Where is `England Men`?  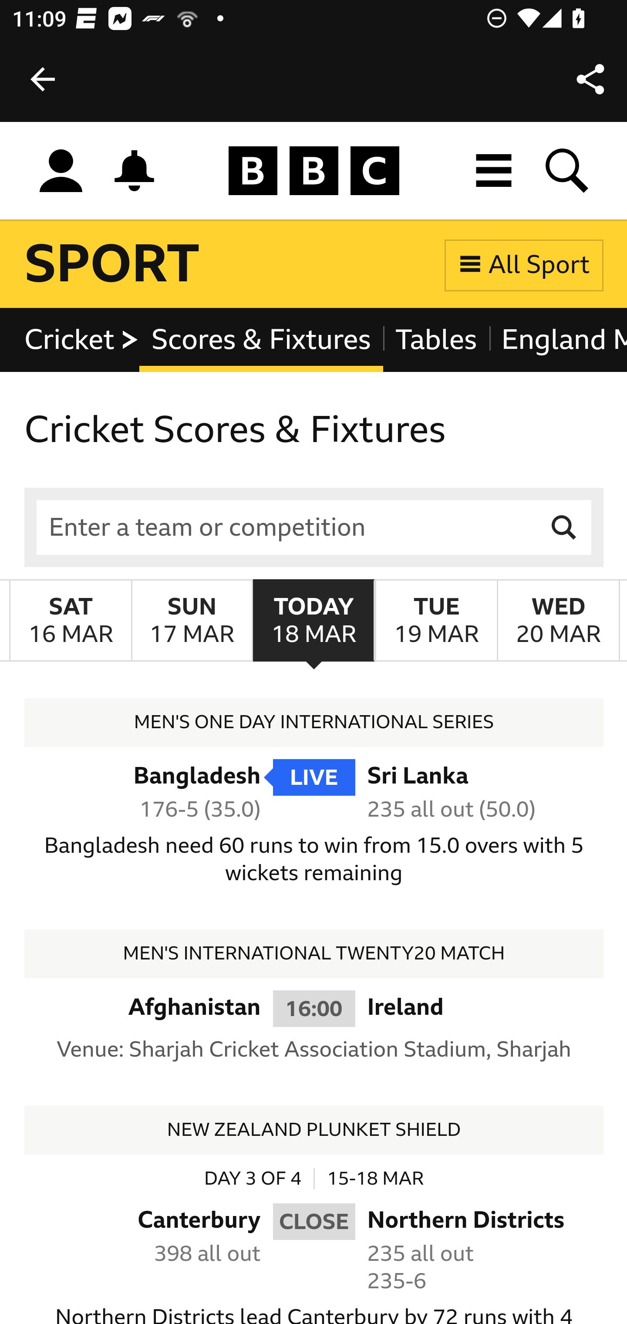 England Men is located at coordinates (557, 340).